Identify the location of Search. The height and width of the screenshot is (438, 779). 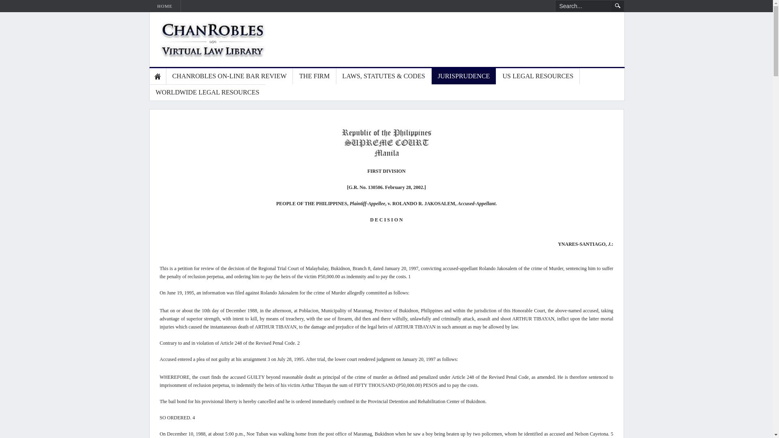
(618, 6).